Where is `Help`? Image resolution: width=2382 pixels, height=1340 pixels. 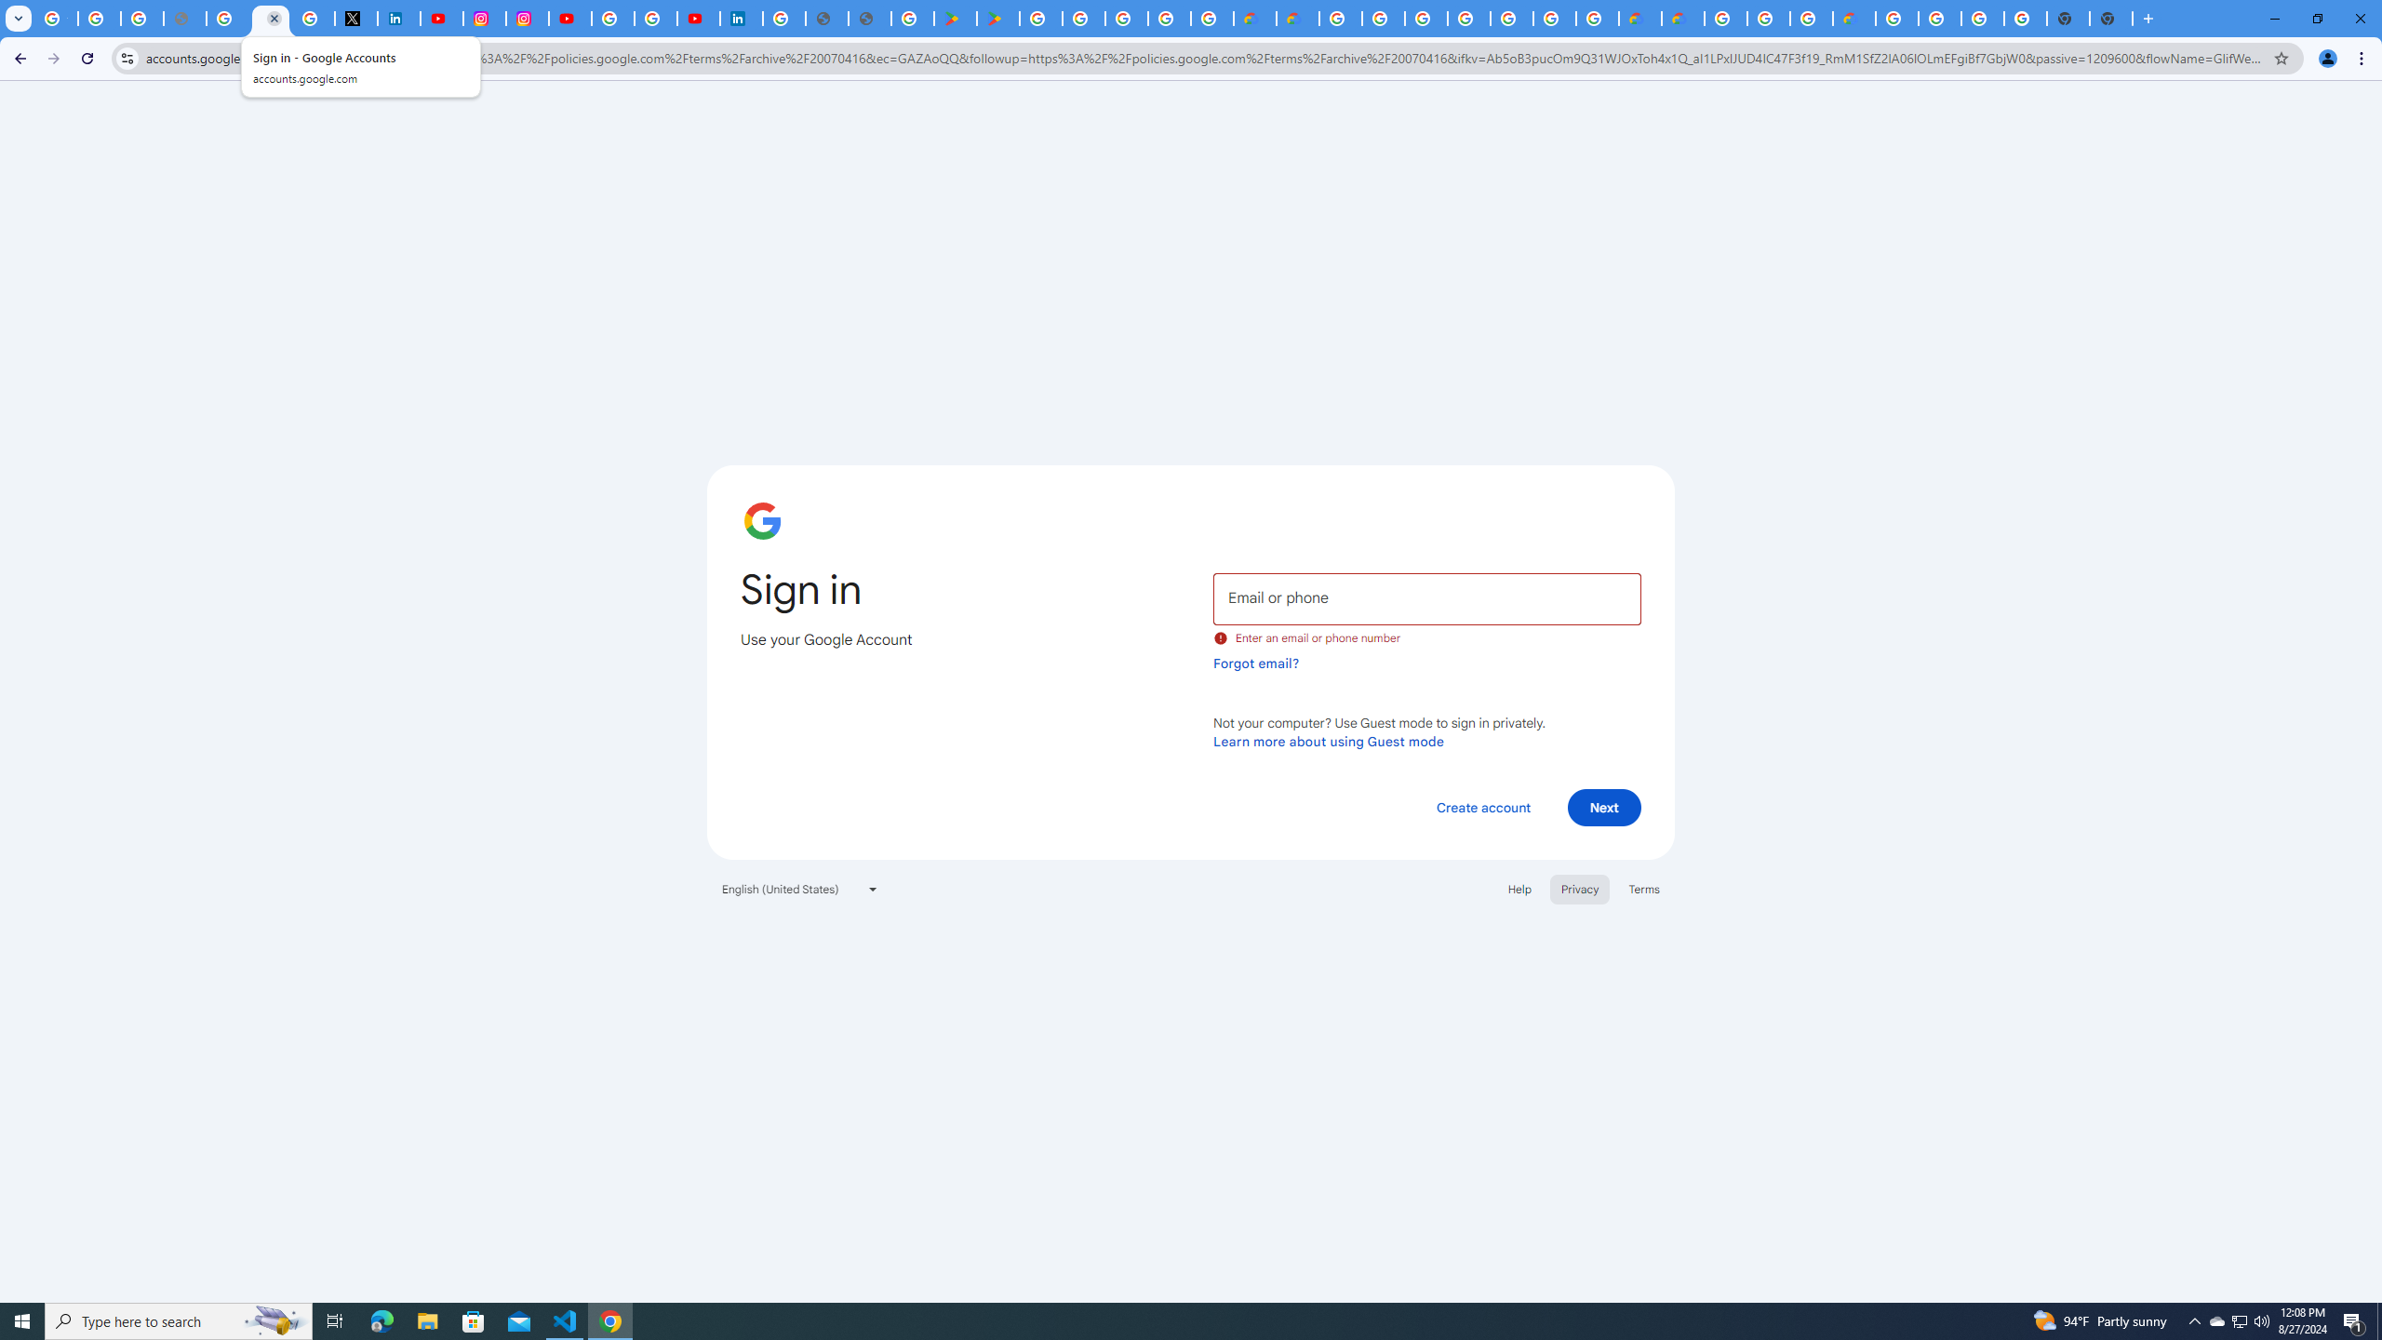
Help is located at coordinates (1519, 889).